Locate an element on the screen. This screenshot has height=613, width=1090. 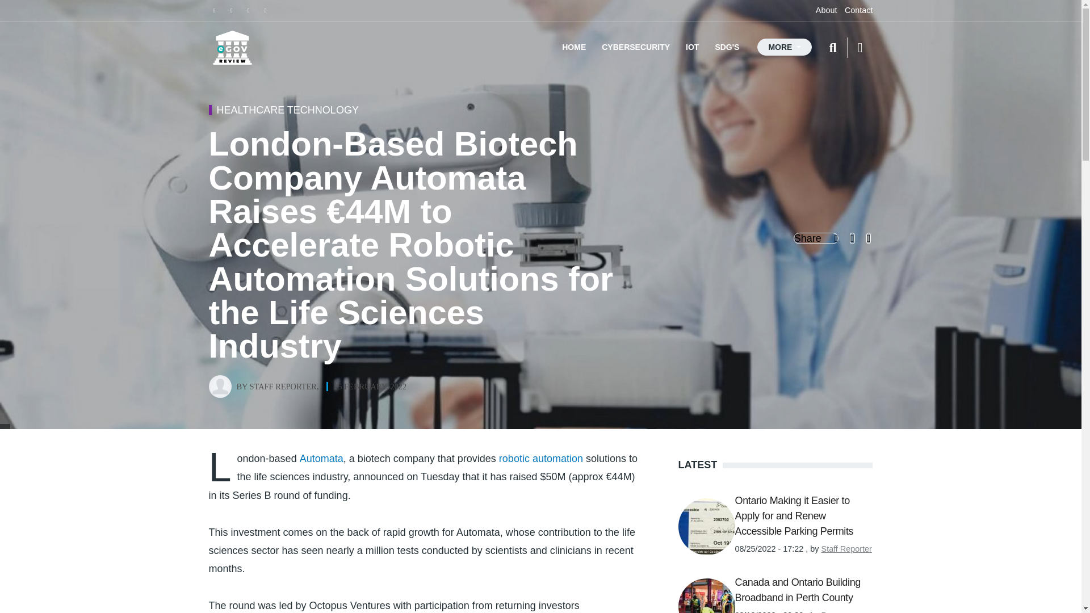
IOT is located at coordinates (692, 48).